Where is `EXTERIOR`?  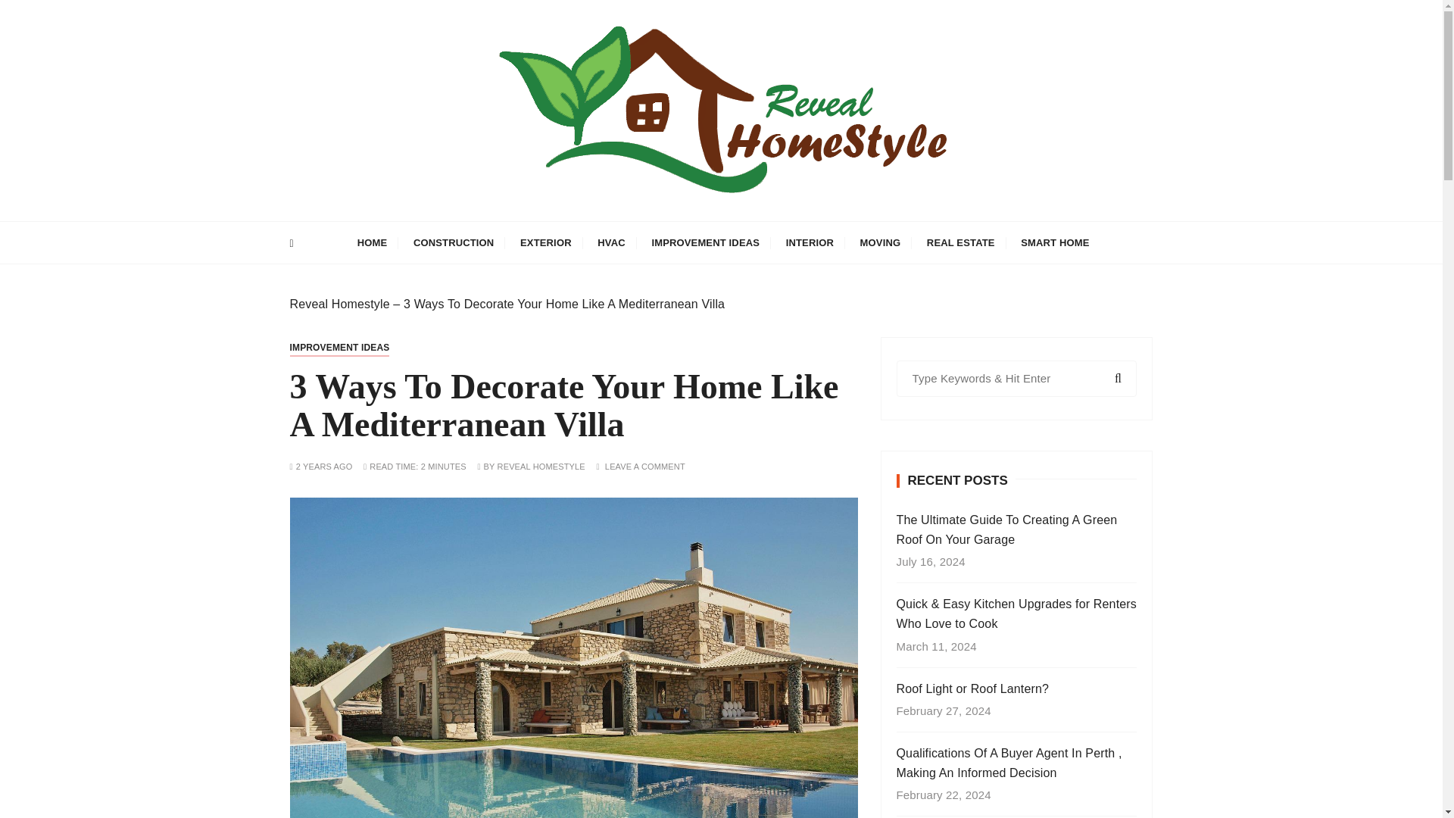
EXTERIOR is located at coordinates (545, 242).